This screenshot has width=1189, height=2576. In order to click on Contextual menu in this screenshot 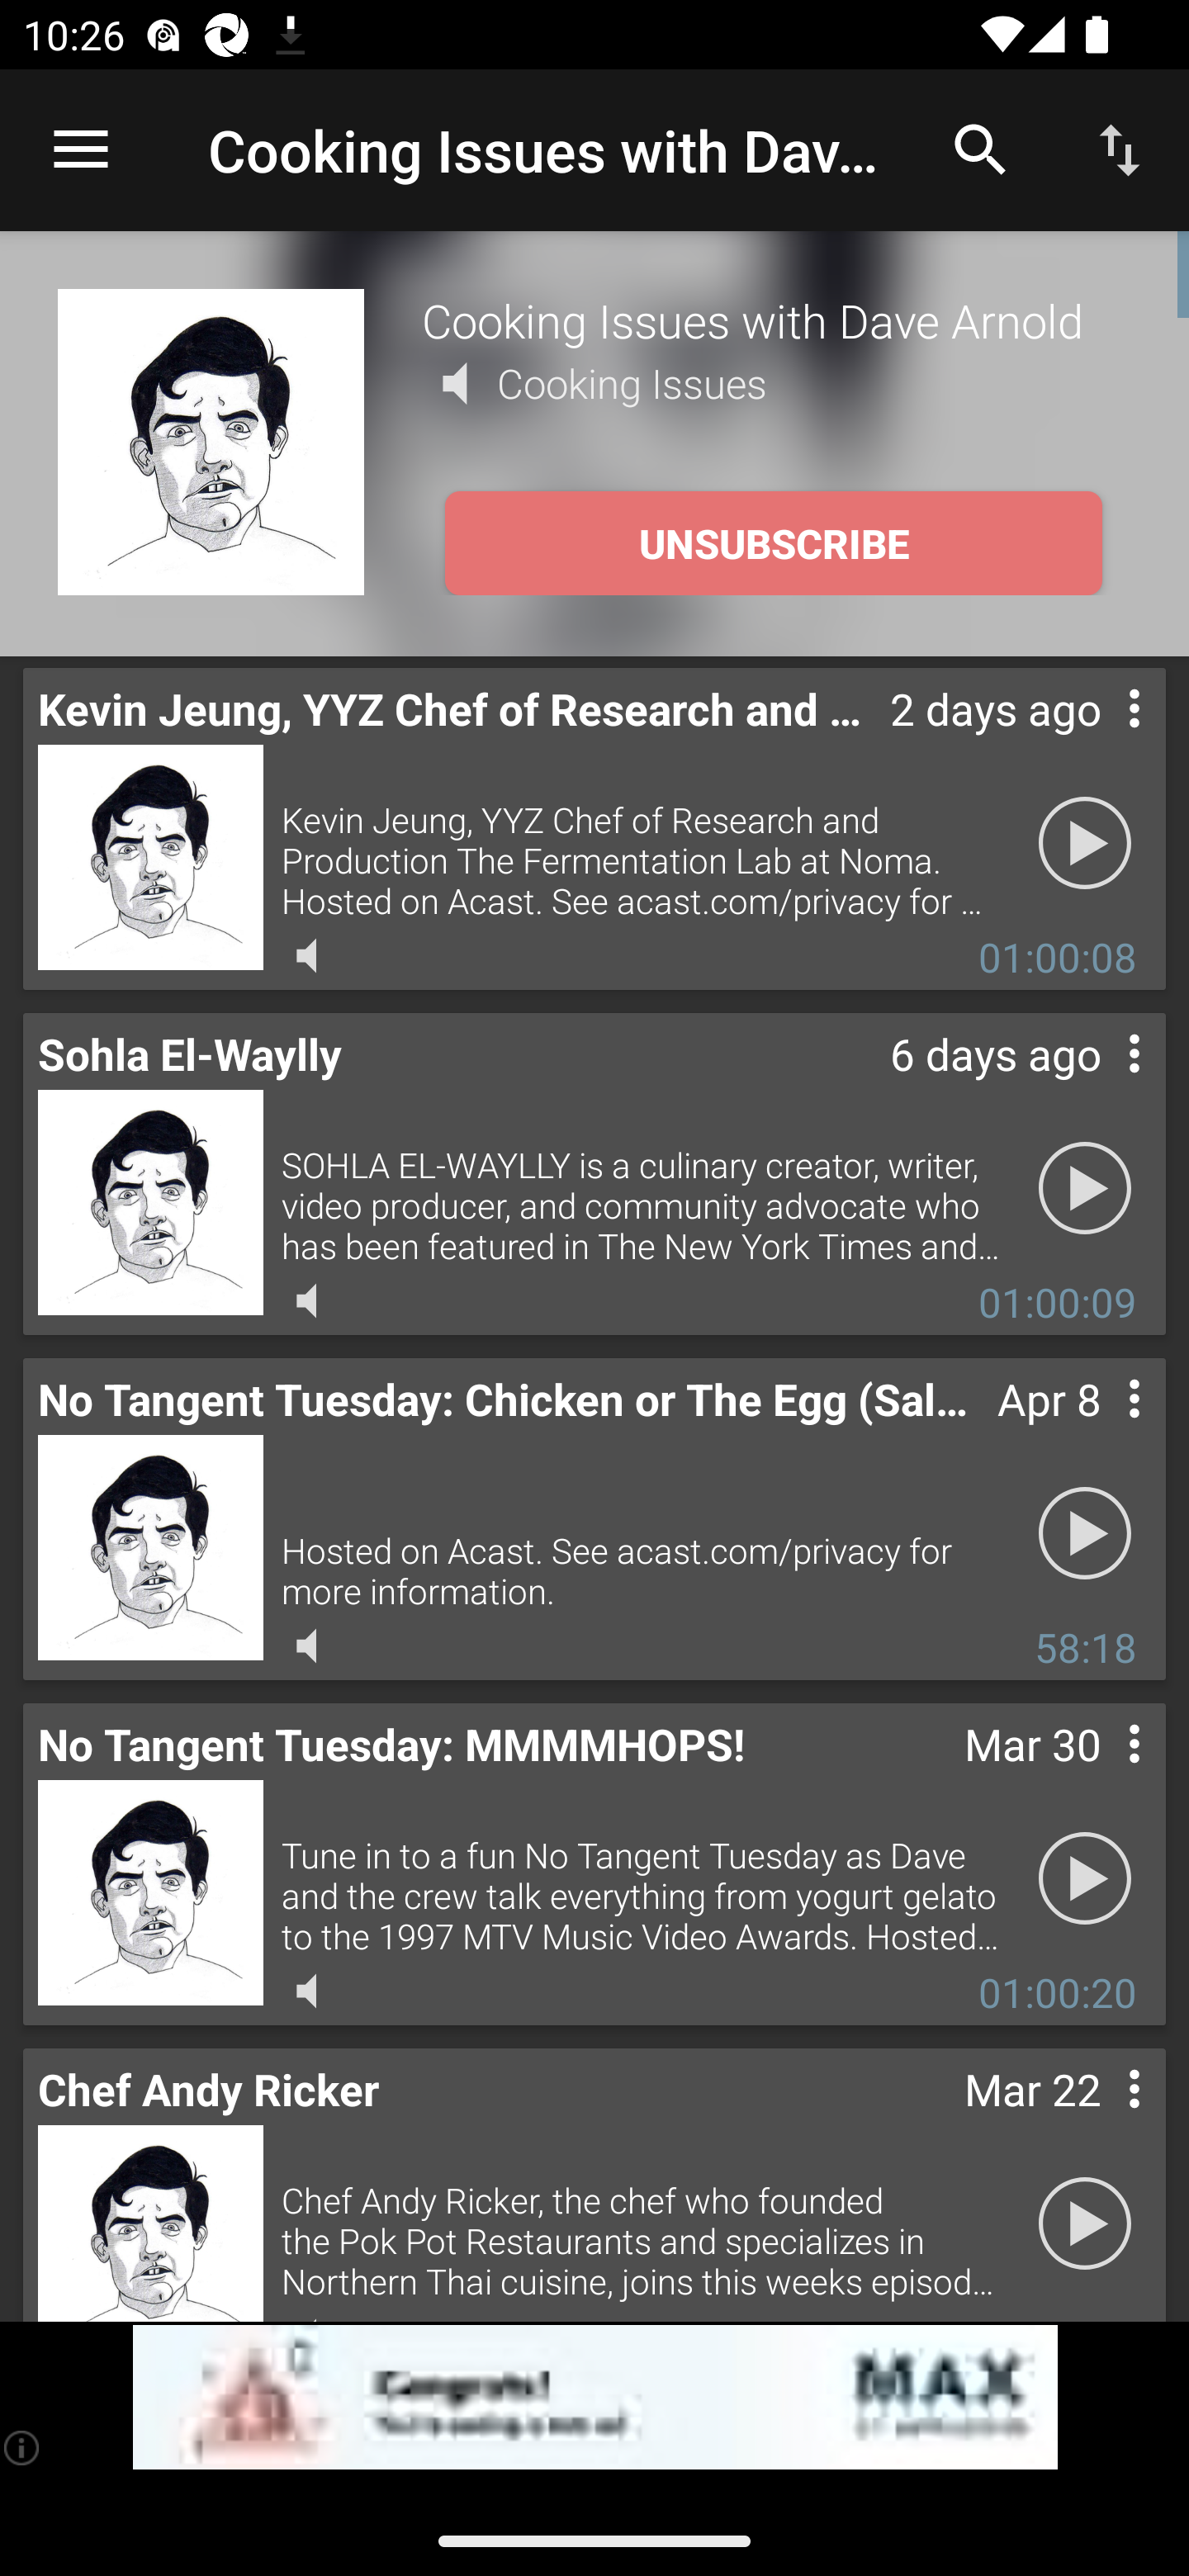, I will do `click(1098, 1087)`.